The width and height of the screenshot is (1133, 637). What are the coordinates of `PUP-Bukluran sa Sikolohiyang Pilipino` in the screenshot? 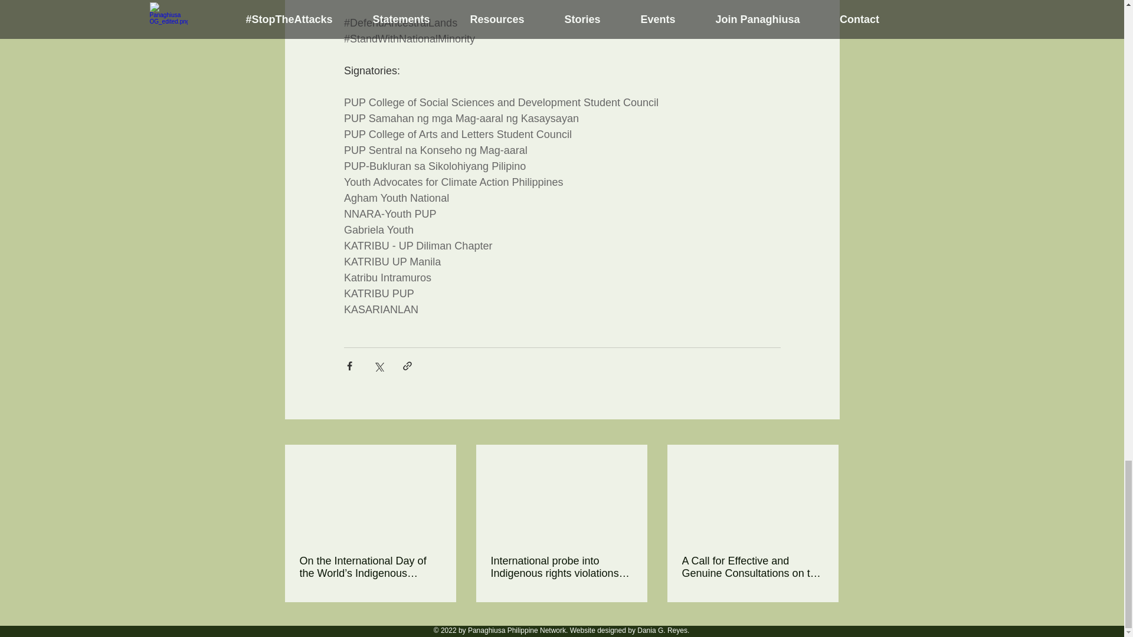 It's located at (434, 166).